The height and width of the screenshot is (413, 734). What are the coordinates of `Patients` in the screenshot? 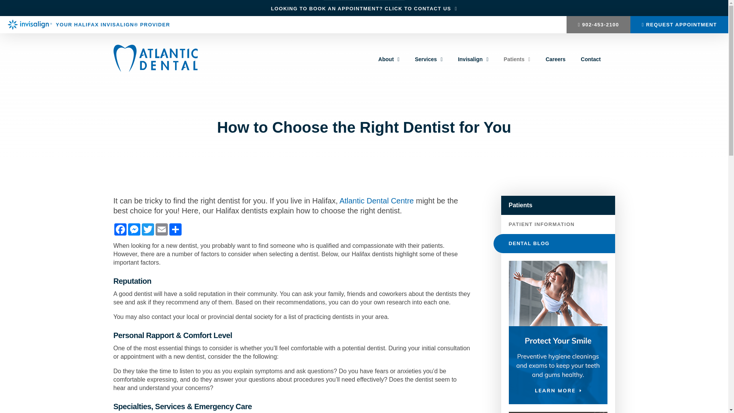 It's located at (517, 59).